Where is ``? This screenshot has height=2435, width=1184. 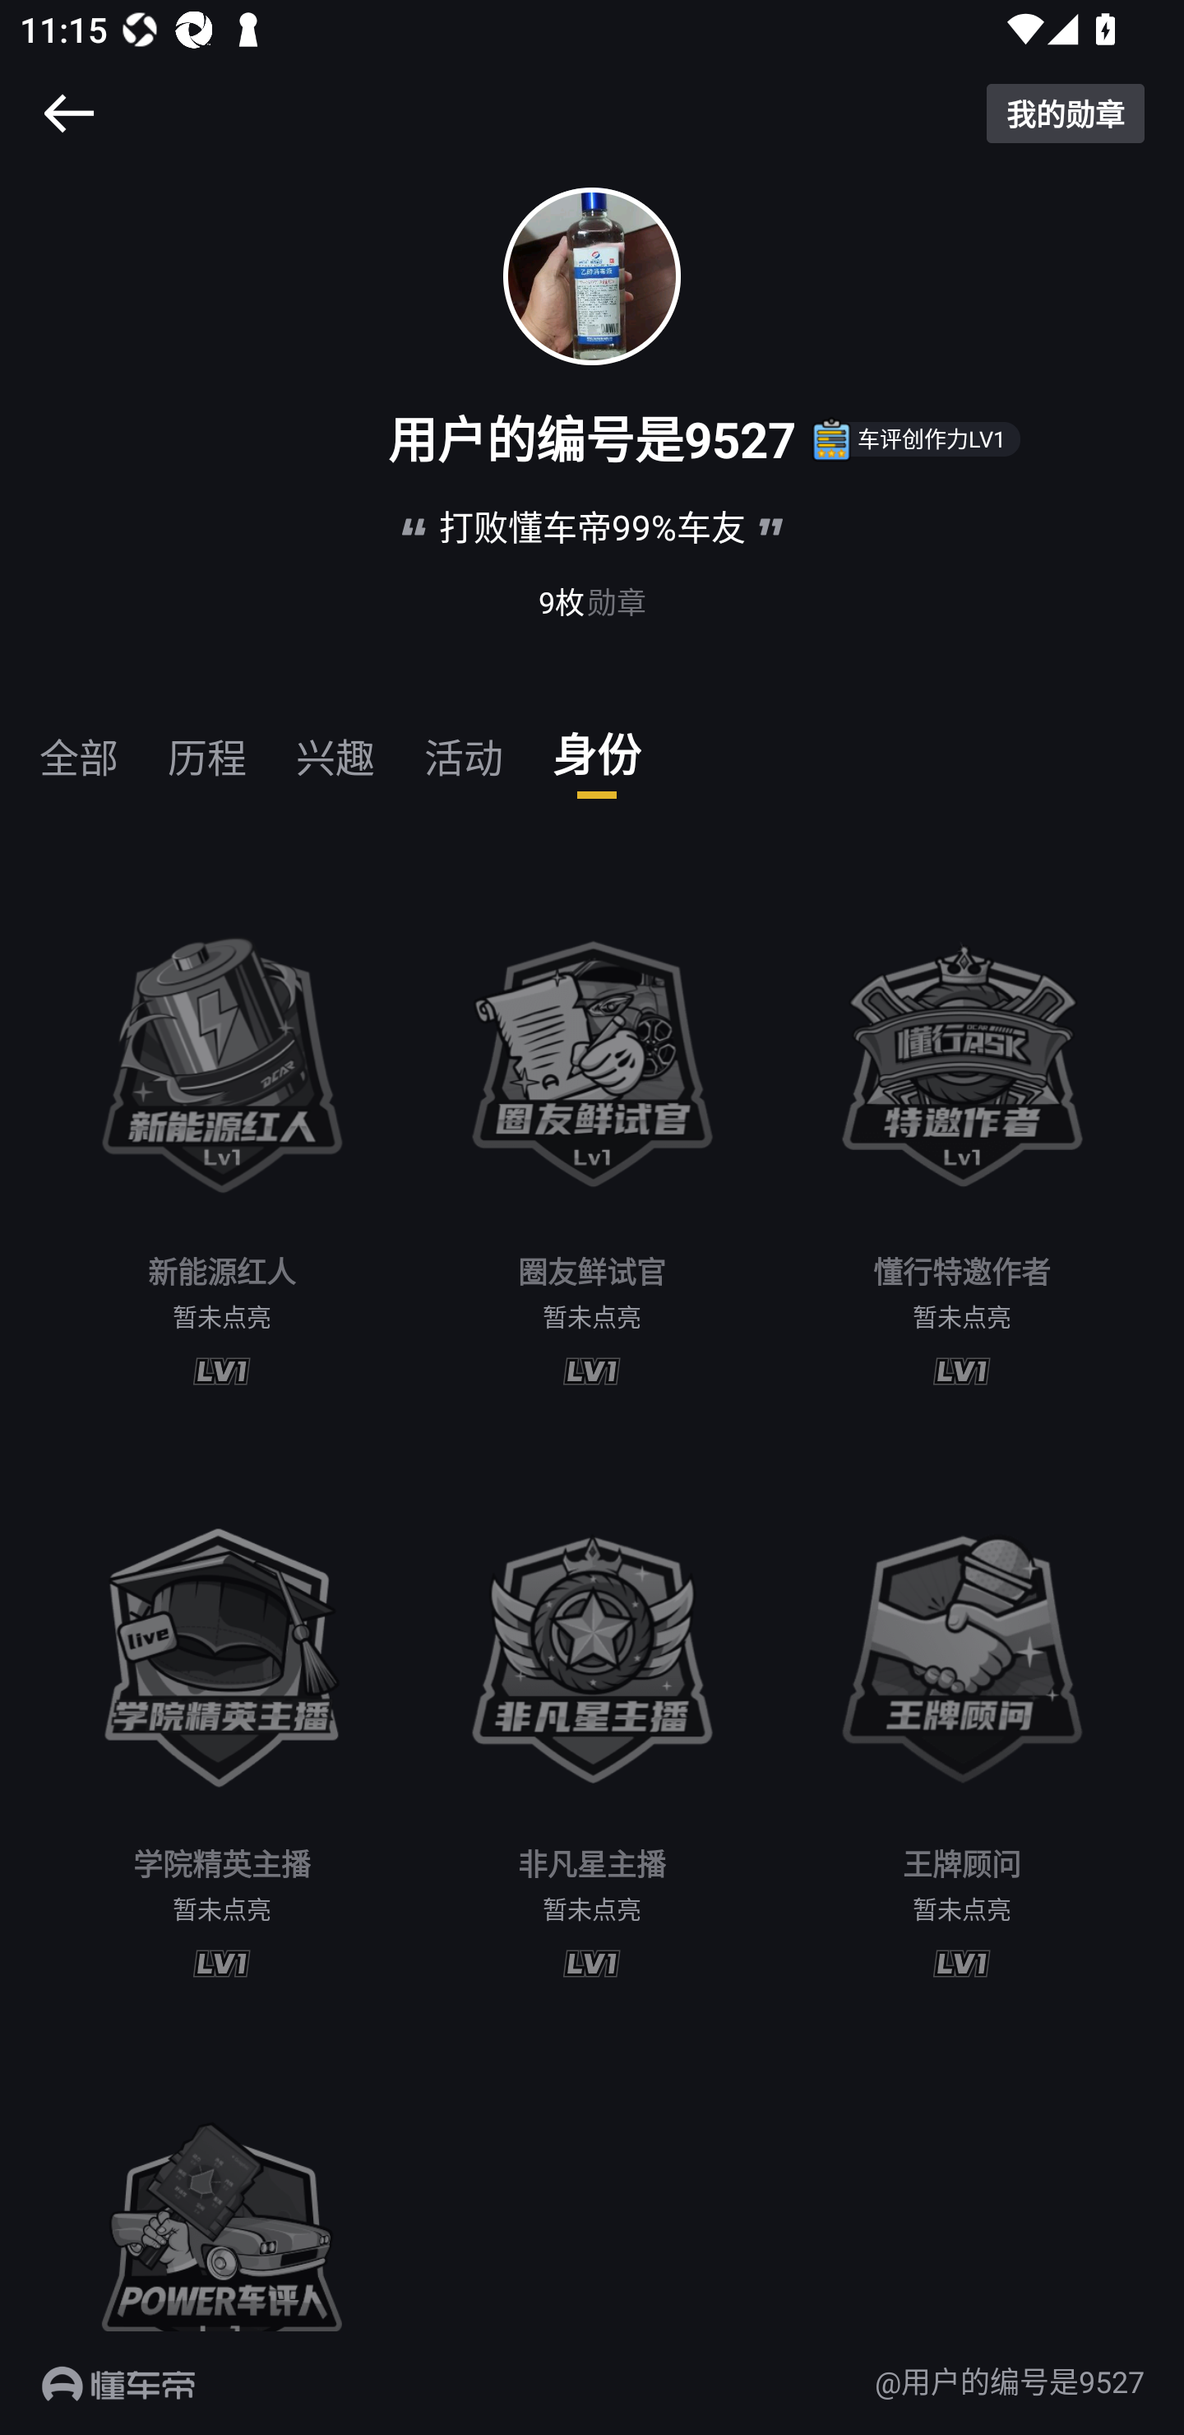
 is located at coordinates (68, 113).